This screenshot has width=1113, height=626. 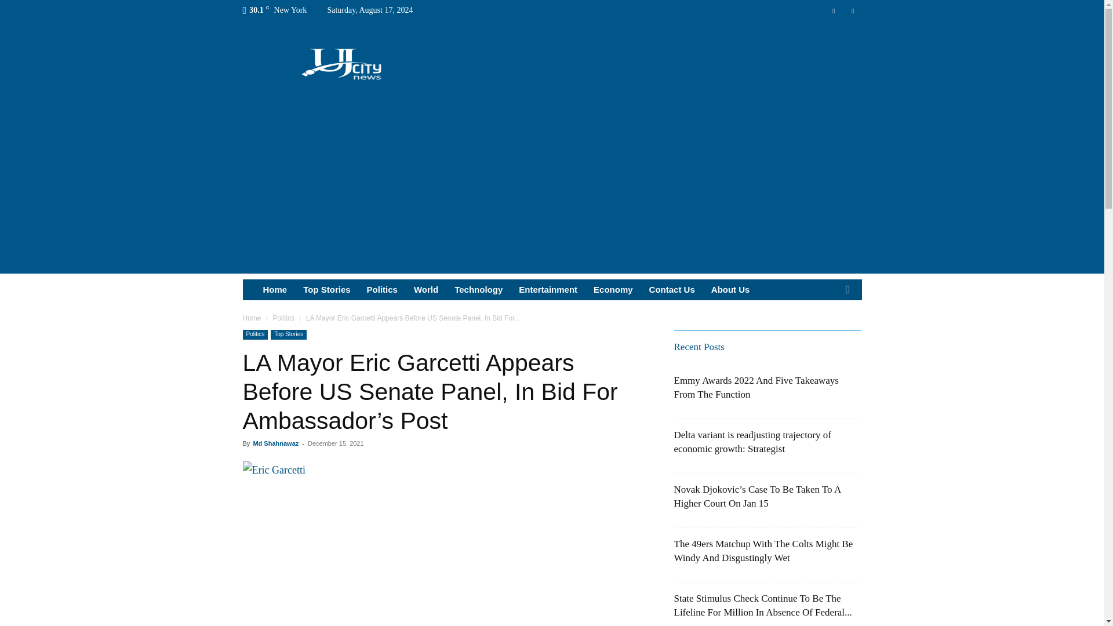 I want to click on View all posts in Politics, so click(x=283, y=318).